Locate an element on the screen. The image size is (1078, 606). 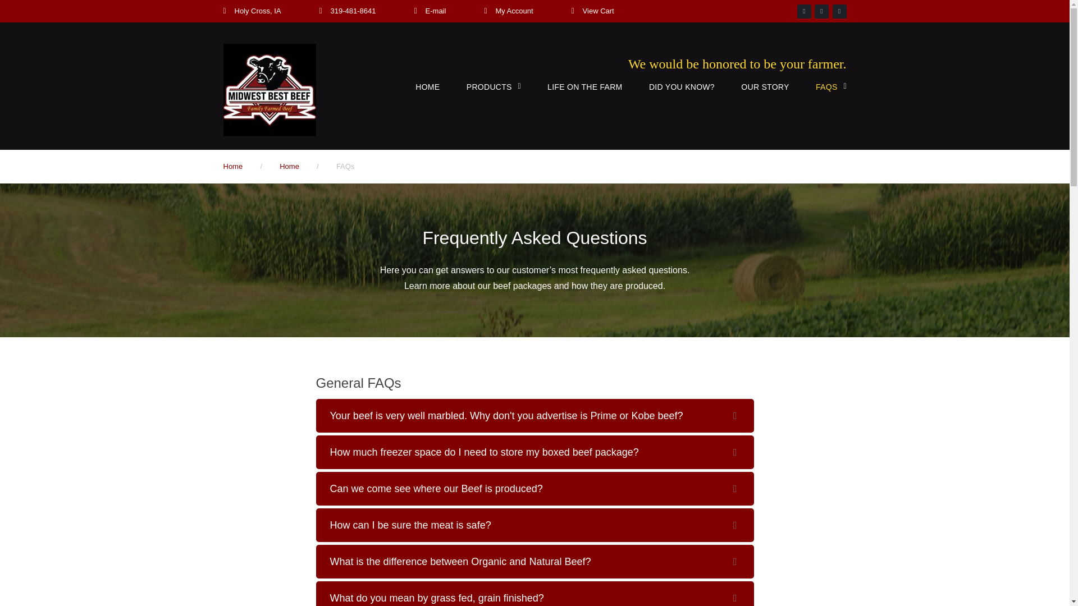
Home is located at coordinates (233, 166).